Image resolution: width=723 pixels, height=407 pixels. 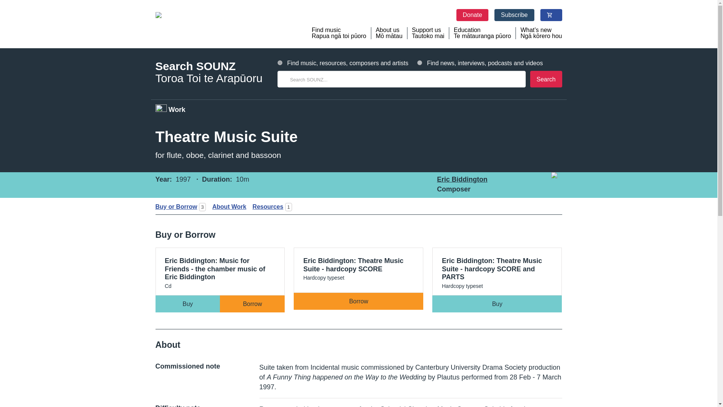 I want to click on catalogue, so click(x=280, y=63).